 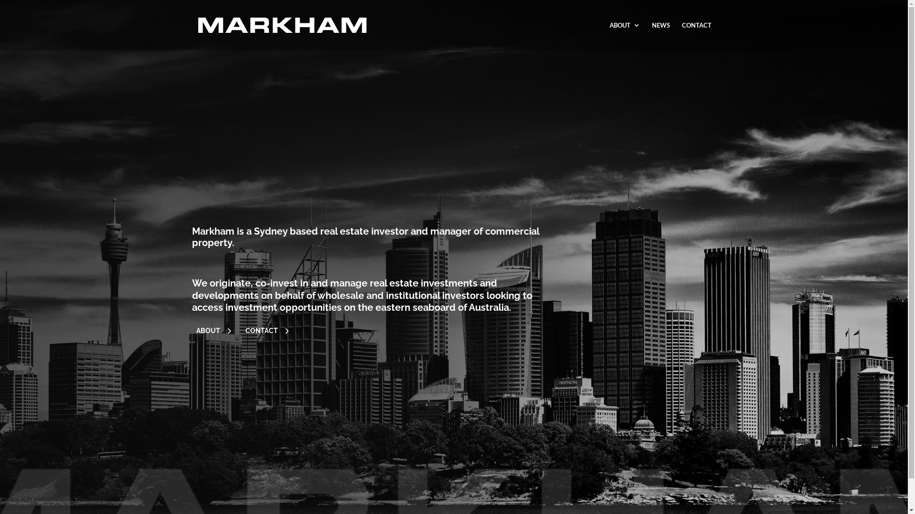 What do you see at coordinates (661, 36) in the screenshot?
I see `NEWS` at bounding box center [661, 36].